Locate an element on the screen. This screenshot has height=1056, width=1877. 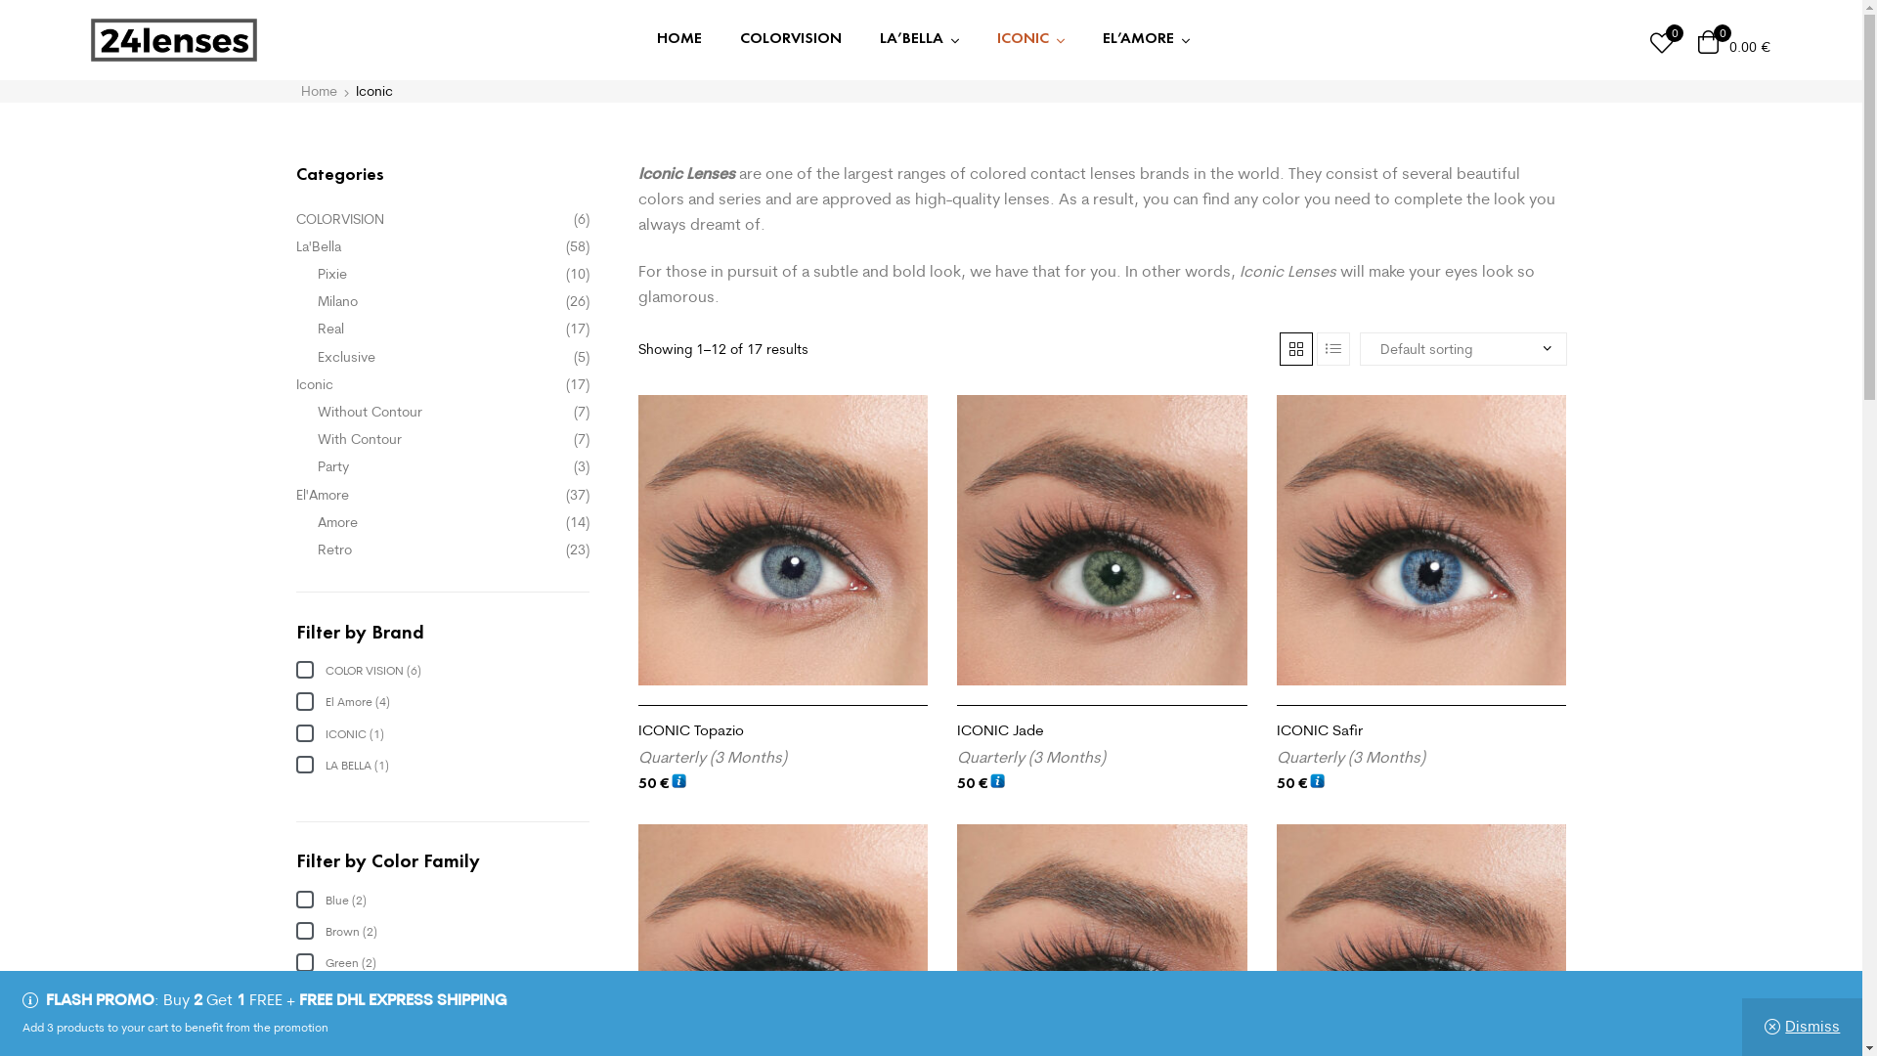
ICONIC Topazio is located at coordinates (782, 730).